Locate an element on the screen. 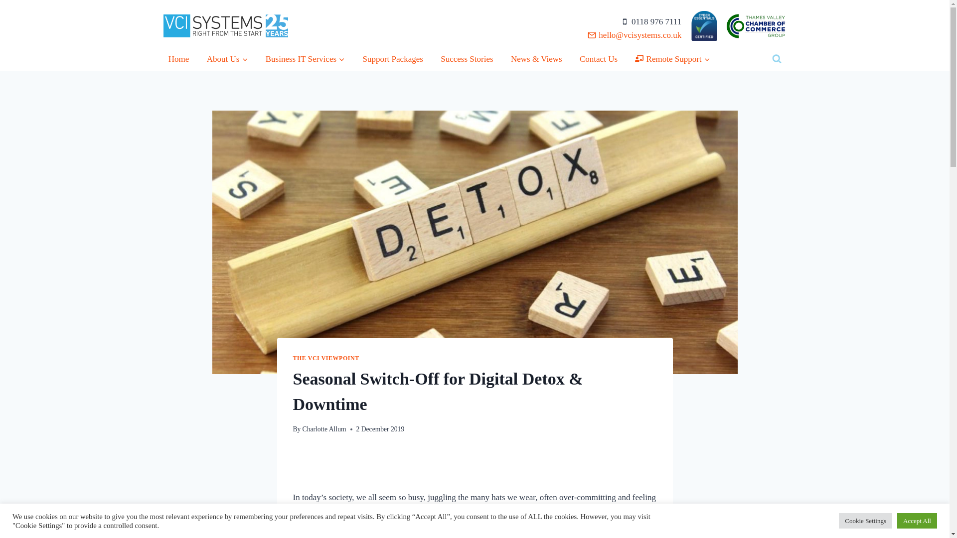 The height and width of the screenshot is (538, 957). Home is located at coordinates (178, 58).